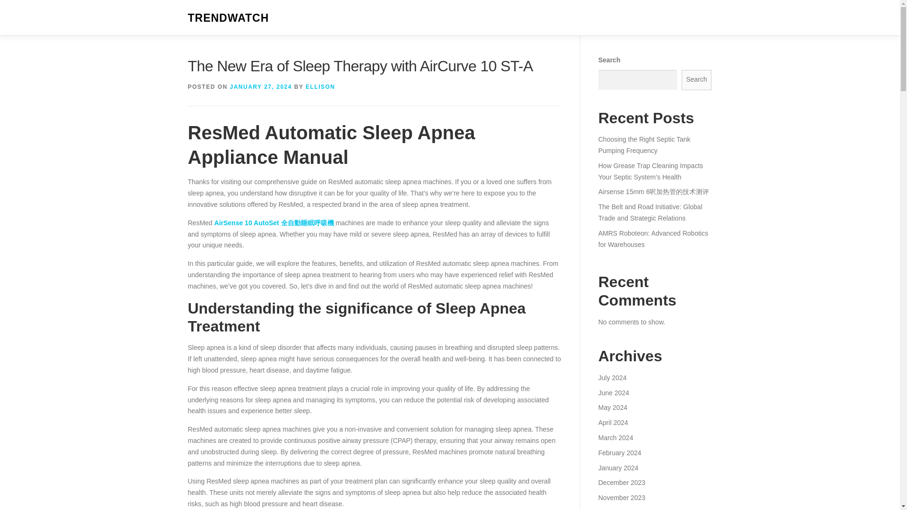 This screenshot has height=510, width=907. Describe the element at coordinates (618, 509) in the screenshot. I see `October 2023` at that location.